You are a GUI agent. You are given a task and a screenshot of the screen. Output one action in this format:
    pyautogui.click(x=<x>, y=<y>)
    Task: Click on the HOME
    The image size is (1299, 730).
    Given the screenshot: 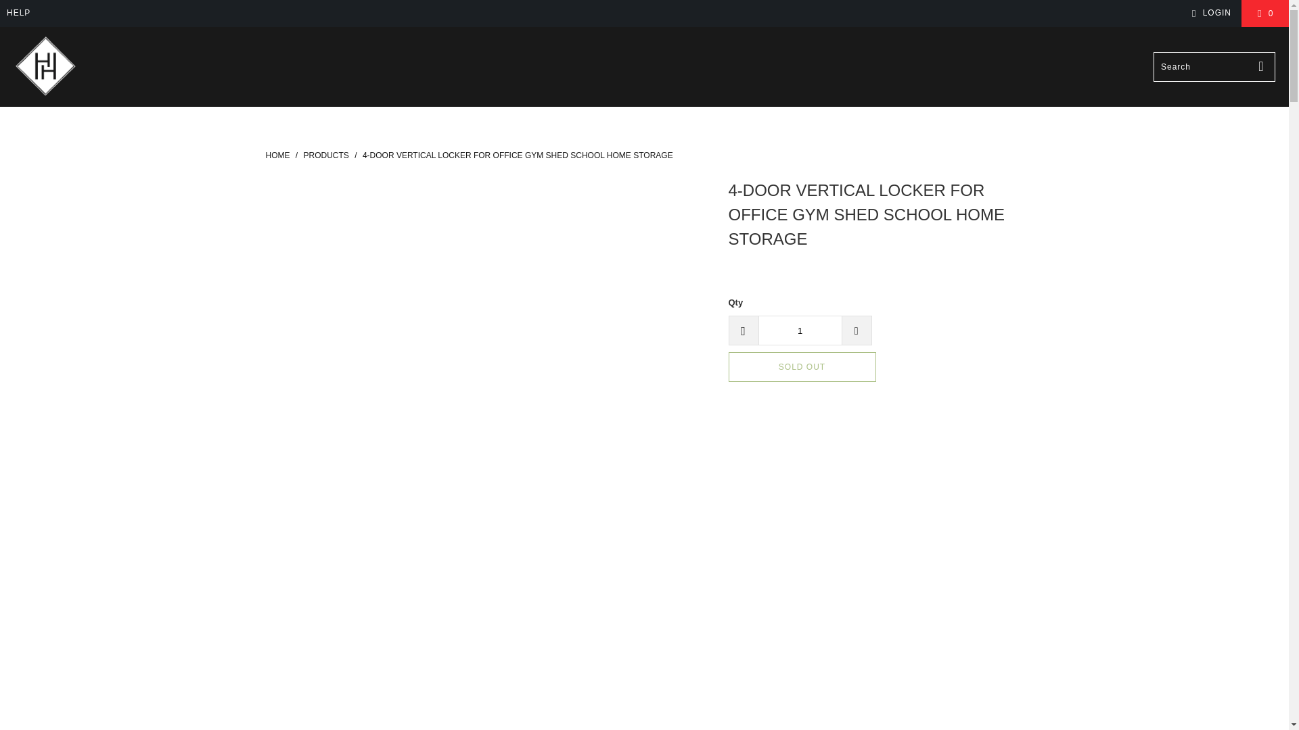 What is the action you would take?
    pyautogui.click(x=277, y=155)
    